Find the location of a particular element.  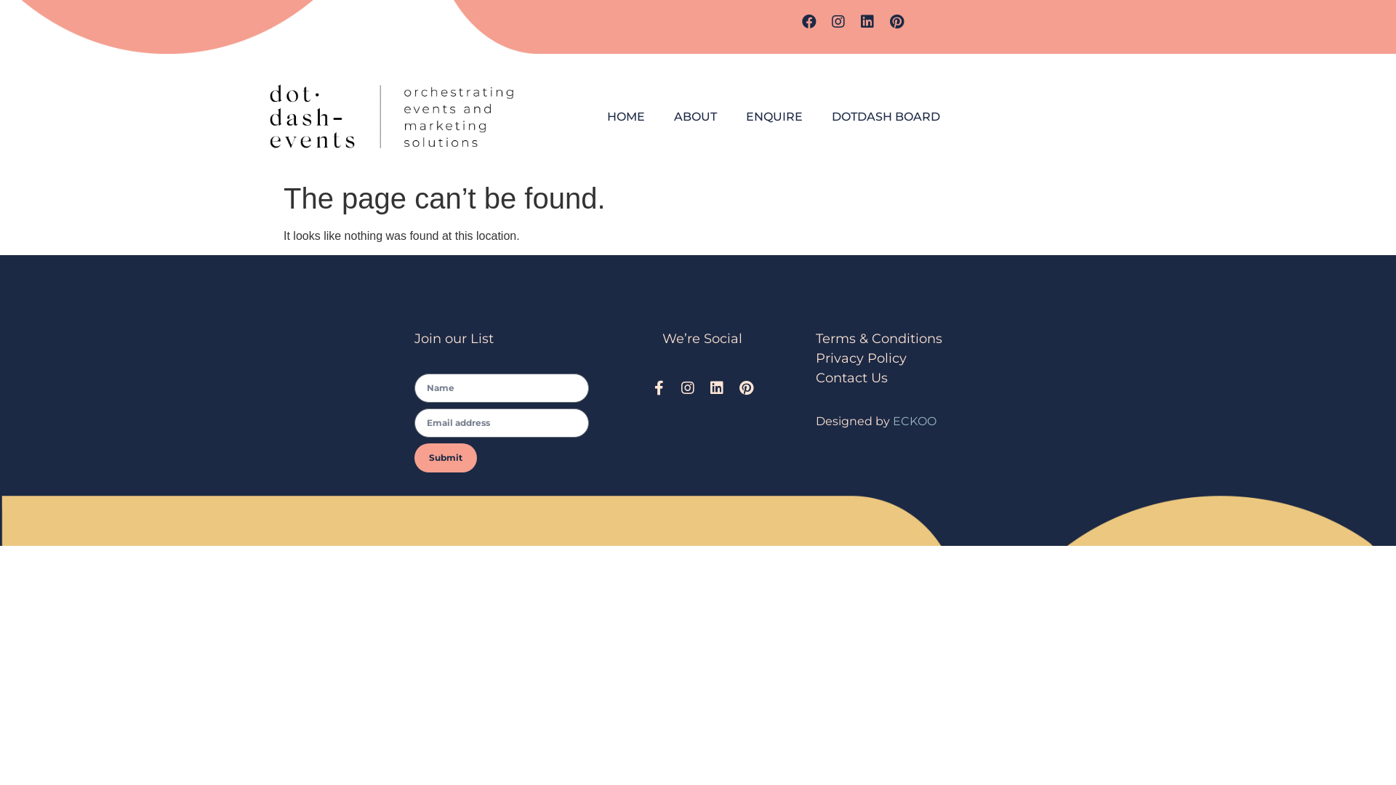

Contact Us is located at coordinates (852, 378).